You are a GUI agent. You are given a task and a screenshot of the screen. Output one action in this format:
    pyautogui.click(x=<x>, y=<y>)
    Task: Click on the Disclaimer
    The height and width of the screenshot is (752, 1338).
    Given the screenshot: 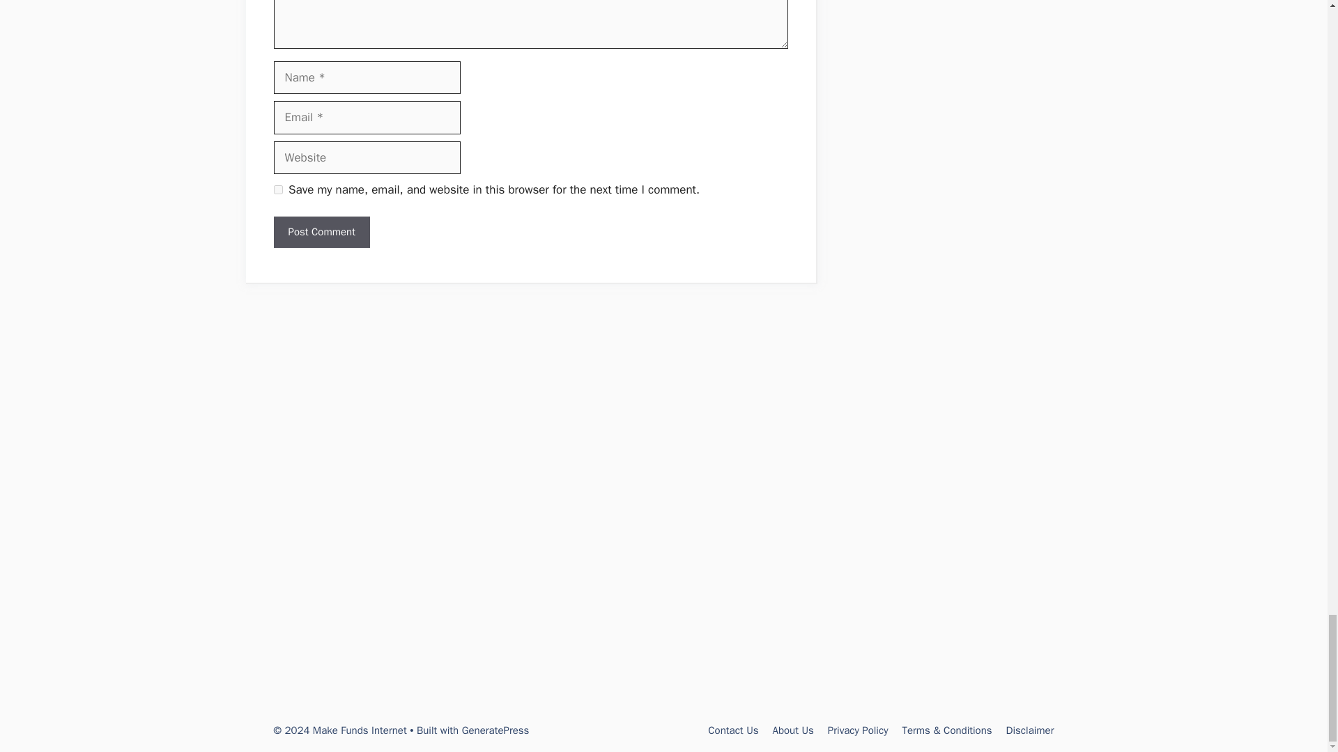 What is the action you would take?
    pyautogui.click(x=1030, y=730)
    